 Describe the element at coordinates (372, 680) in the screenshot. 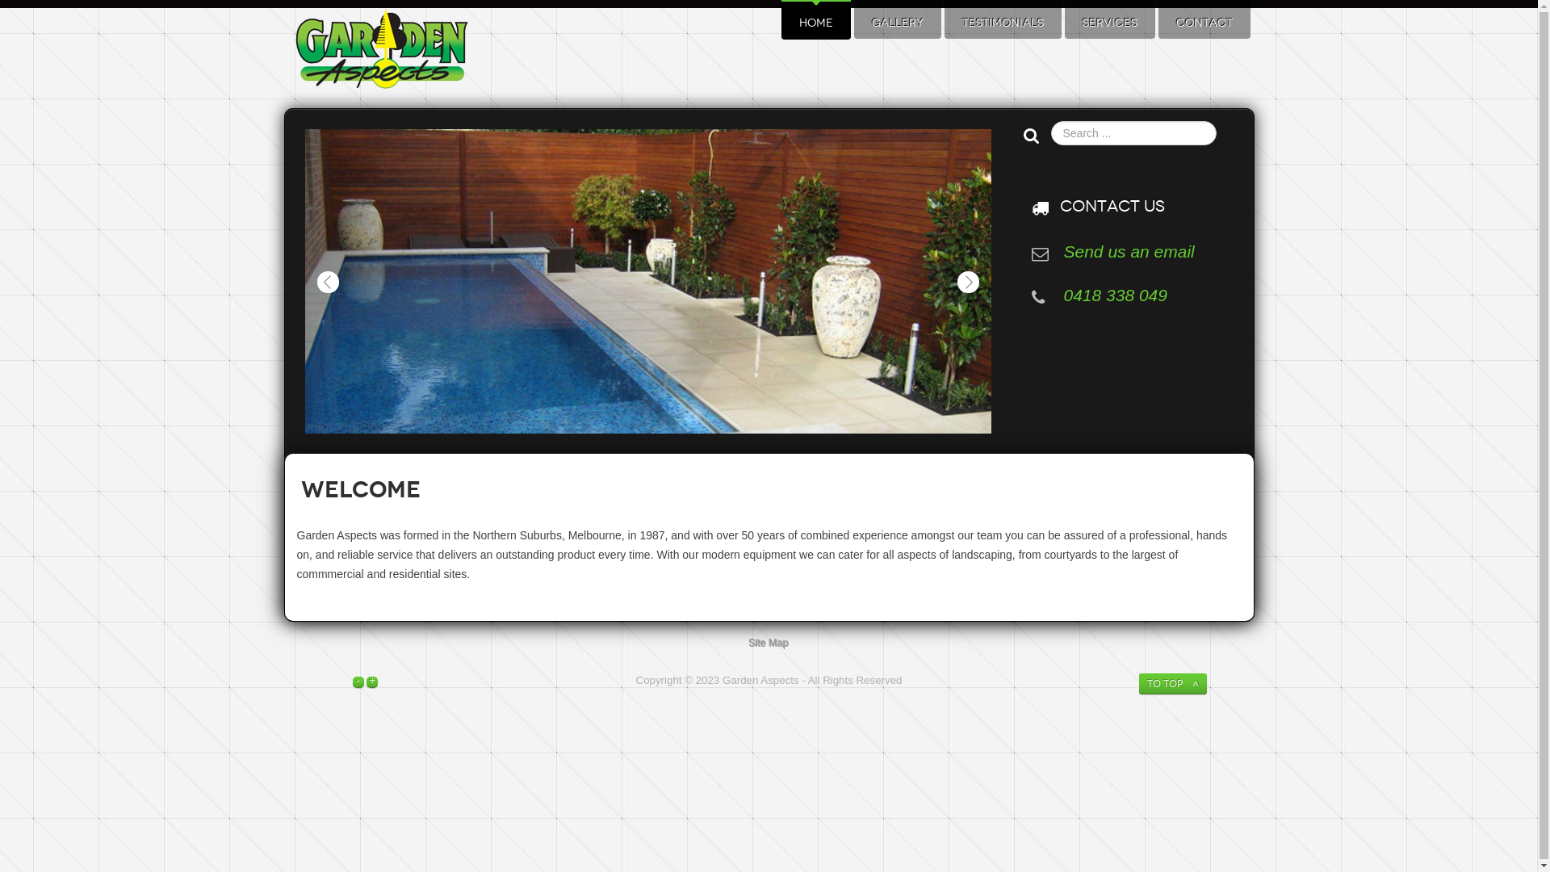

I see `Increase Font Size` at that location.